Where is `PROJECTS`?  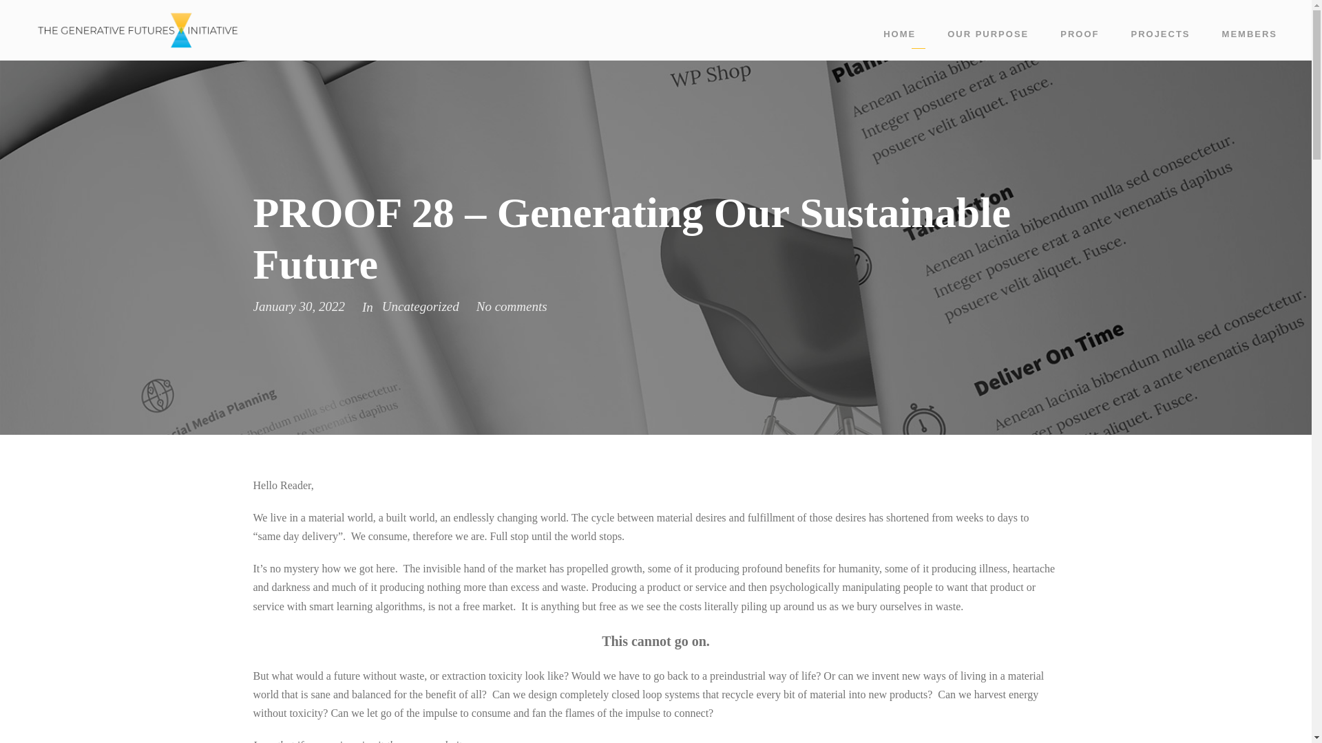
PROJECTS is located at coordinates (1160, 37).